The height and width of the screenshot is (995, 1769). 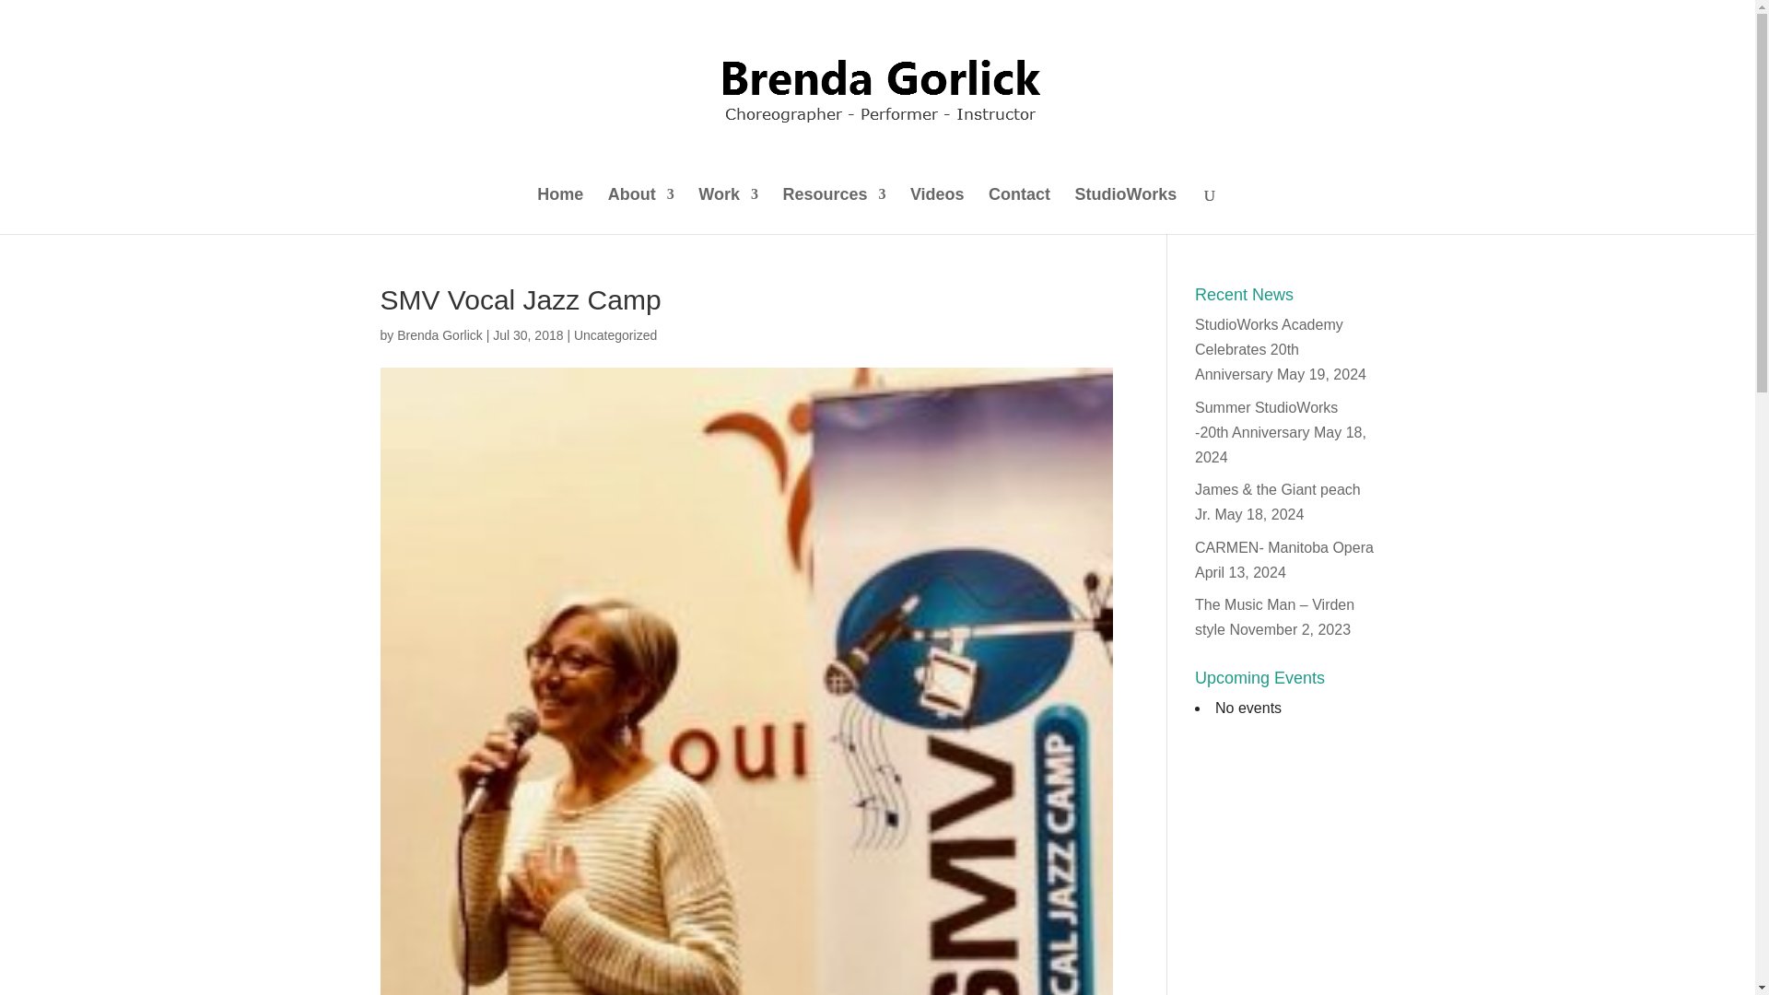 What do you see at coordinates (1269, 349) in the screenshot?
I see `StudioWorks Academy Celebrates 20th Anniversary` at bounding box center [1269, 349].